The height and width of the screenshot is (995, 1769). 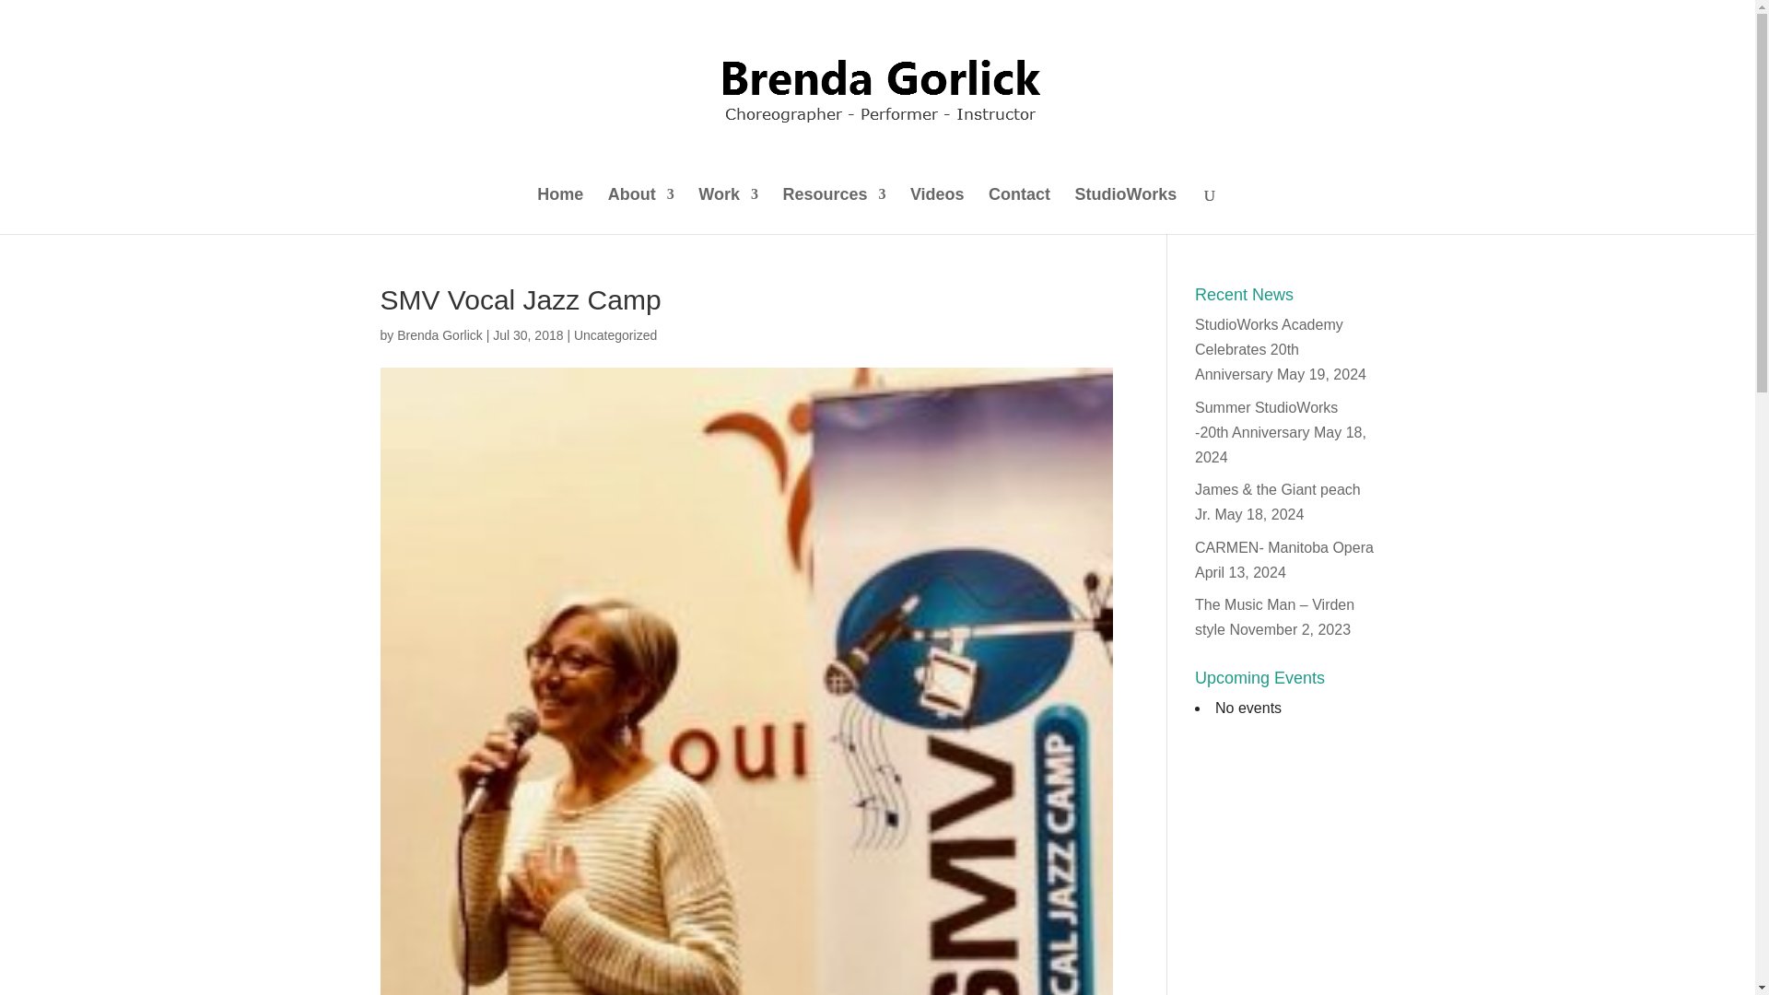 What do you see at coordinates (1269, 349) in the screenshot?
I see `StudioWorks Academy Celebrates 20th Anniversary` at bounding box center [1269, 349].